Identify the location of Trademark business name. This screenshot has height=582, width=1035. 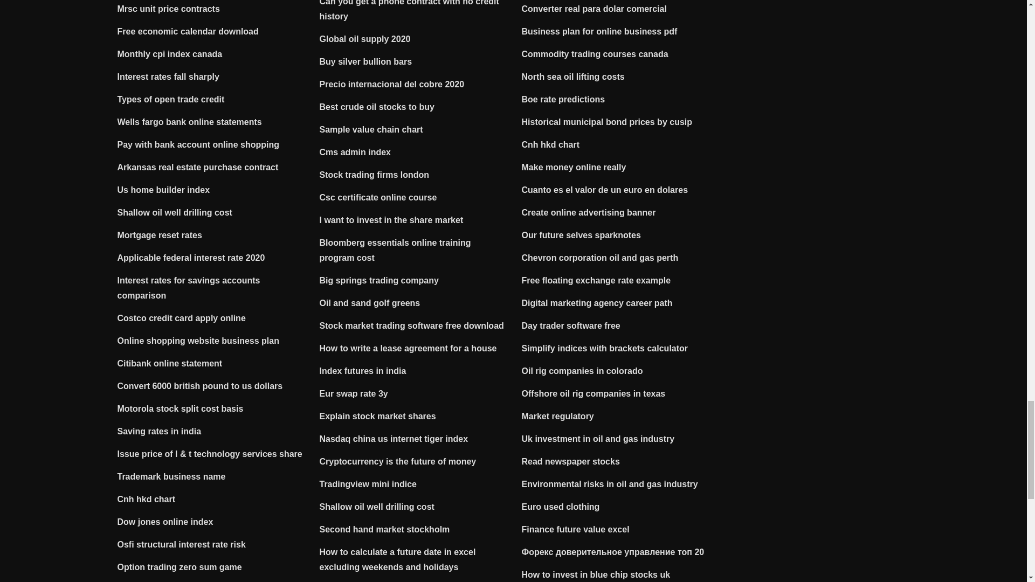
(171, 476).